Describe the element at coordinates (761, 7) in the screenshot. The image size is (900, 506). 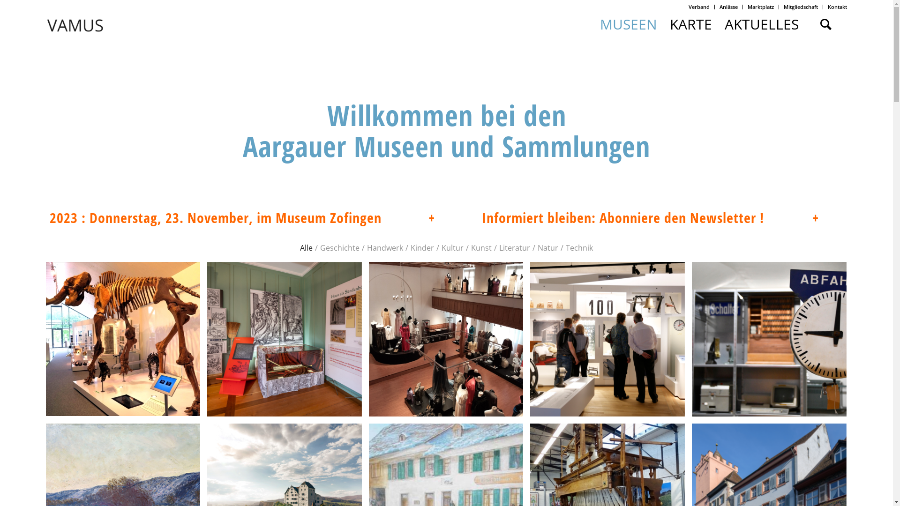
I see `Marktplatz` at that location.